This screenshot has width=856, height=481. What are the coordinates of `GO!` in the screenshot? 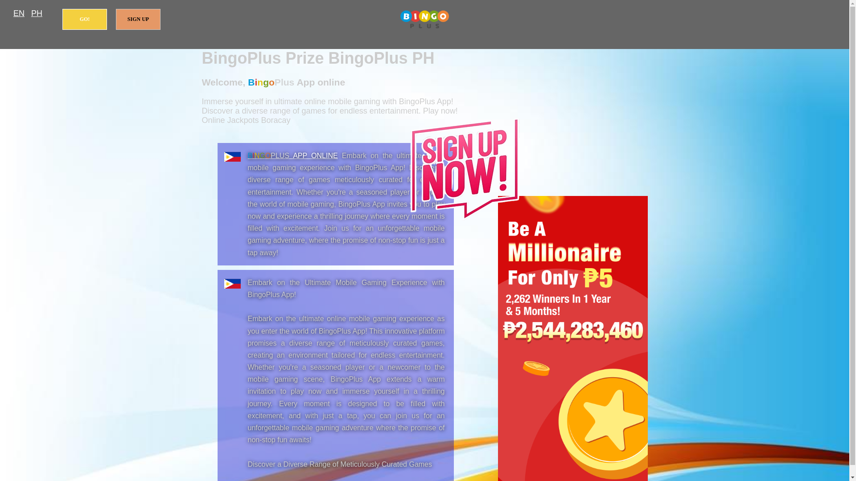 It's located at (85, 19).